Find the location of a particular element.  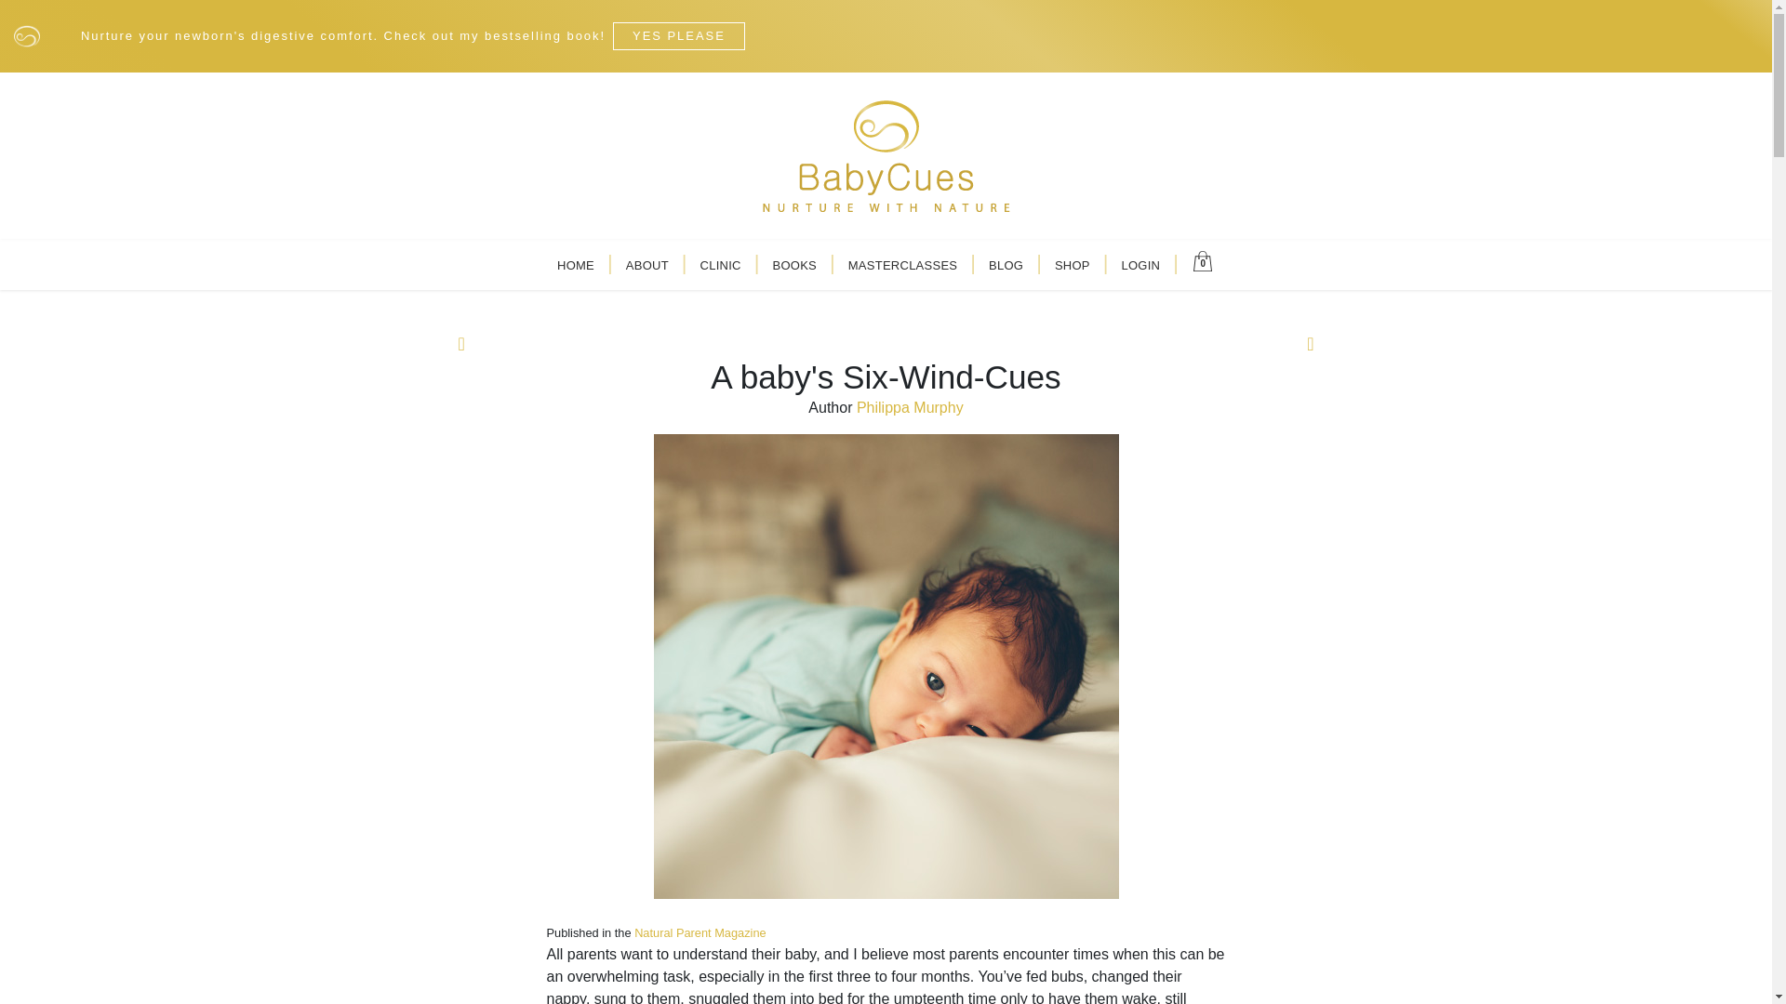

HOME is located at coordinates (575, 265).